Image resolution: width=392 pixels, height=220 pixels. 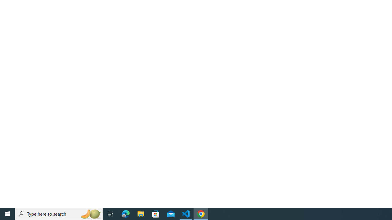 I want to click on Microsoft Edge, so click(x=126, y=214).